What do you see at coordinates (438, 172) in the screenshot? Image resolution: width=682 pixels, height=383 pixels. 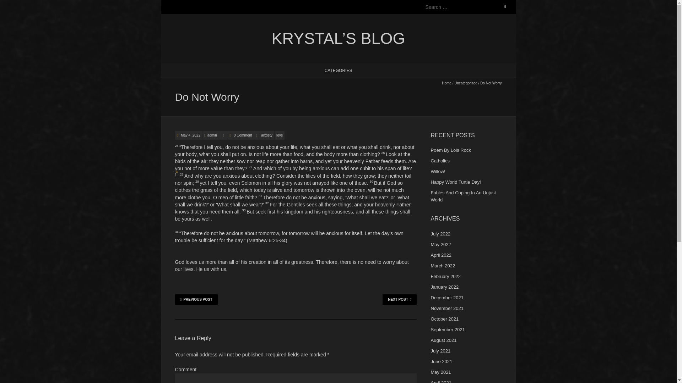 I see `Willow!` at bounding box center [438, 172].